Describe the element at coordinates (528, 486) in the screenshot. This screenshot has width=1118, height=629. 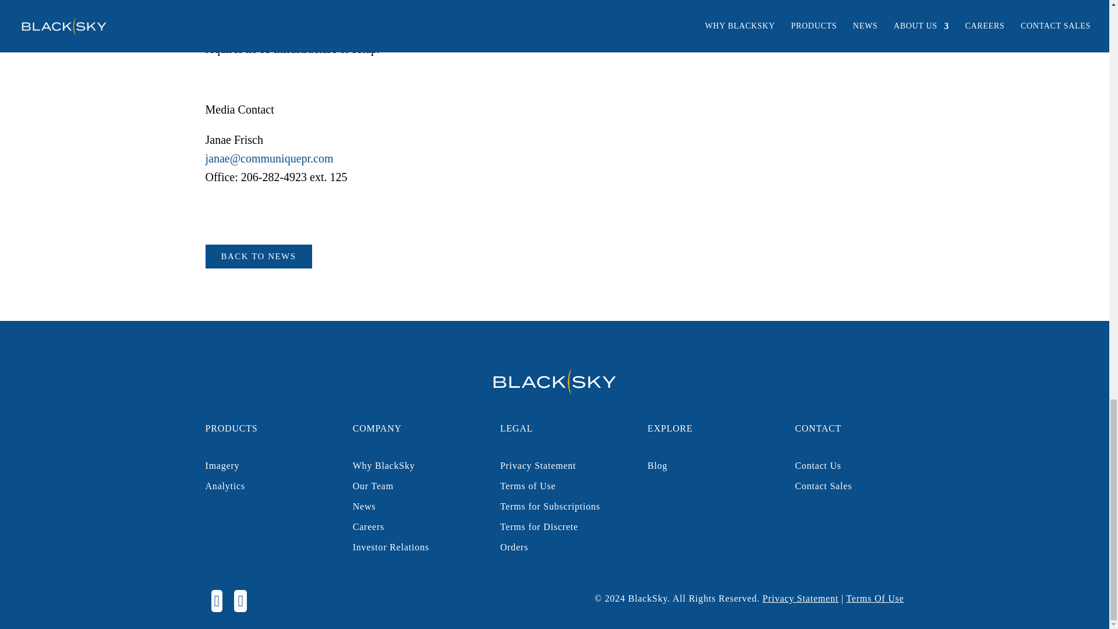
I see `Terms of Use` at that location.